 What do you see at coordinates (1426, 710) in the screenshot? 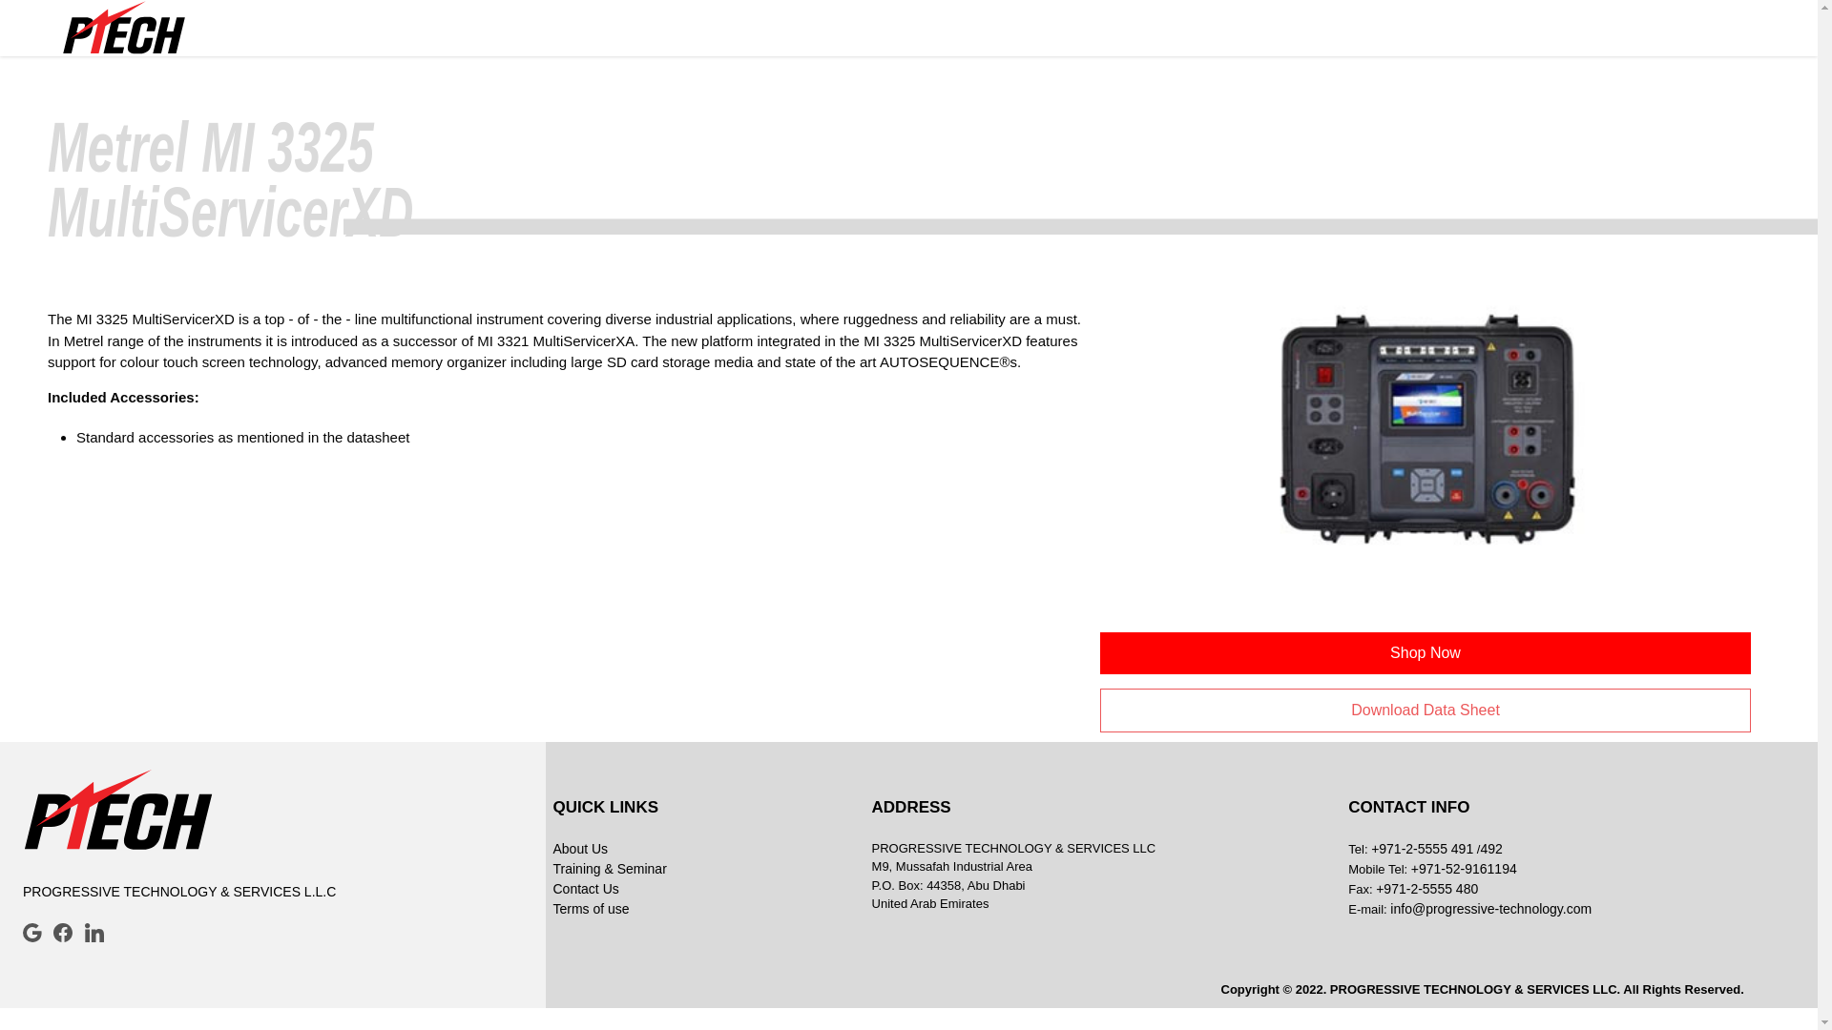
I see `Download Data Sheet` at bounding box center [1426, 710].